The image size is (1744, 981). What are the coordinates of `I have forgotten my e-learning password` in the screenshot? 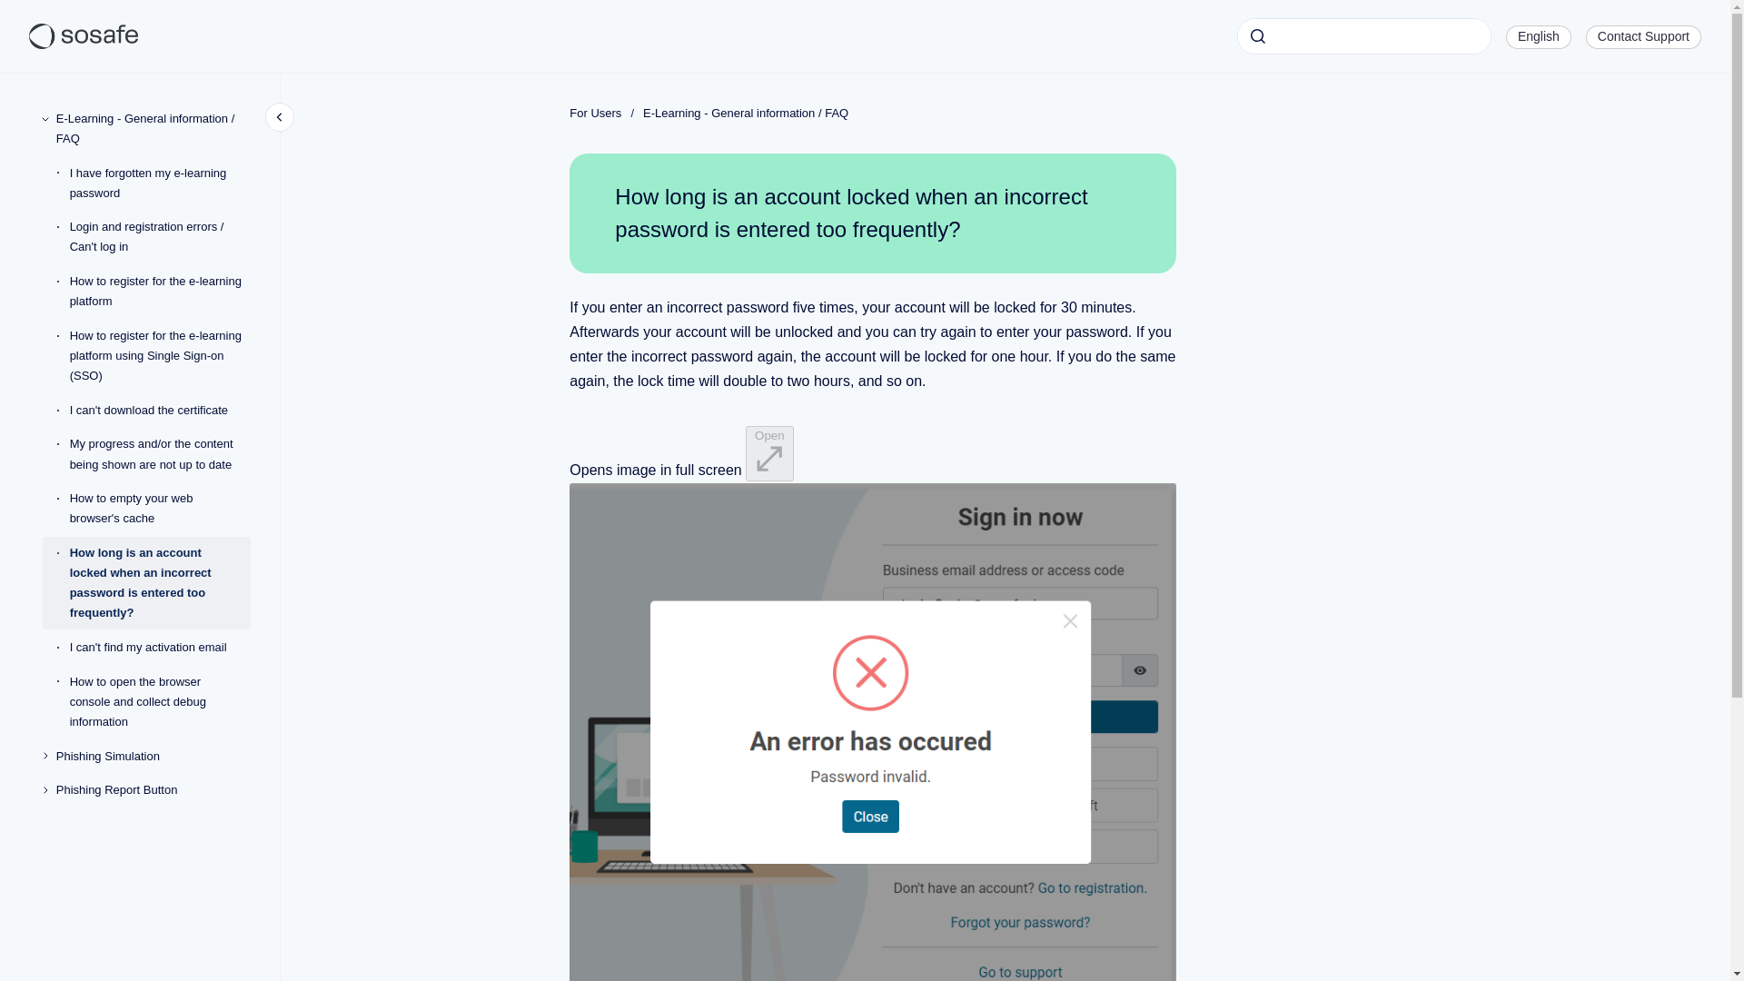 It's located at (160, 183).